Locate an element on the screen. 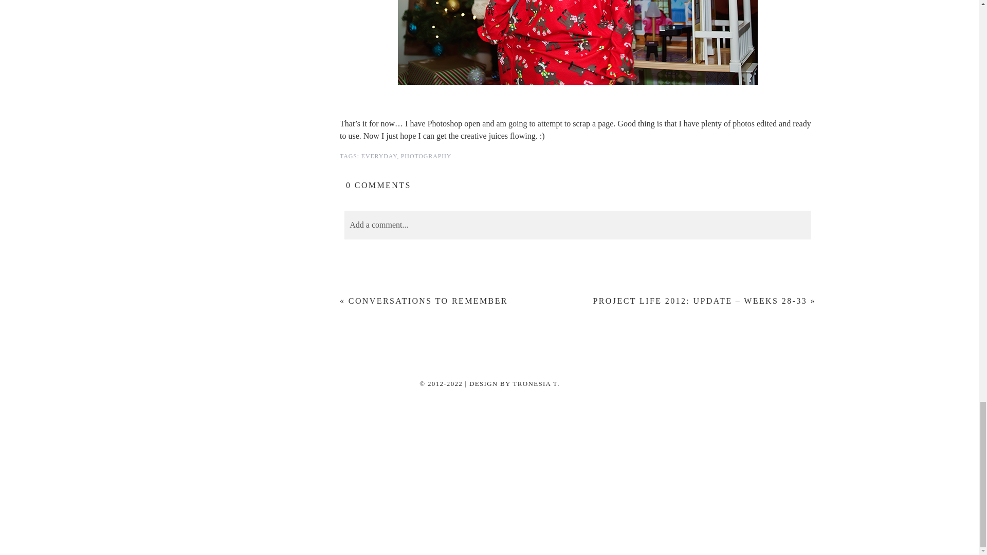 The image size is (987, 555). CONVERSATIONS TO REMEMBER is located at coordinates (428, 301).